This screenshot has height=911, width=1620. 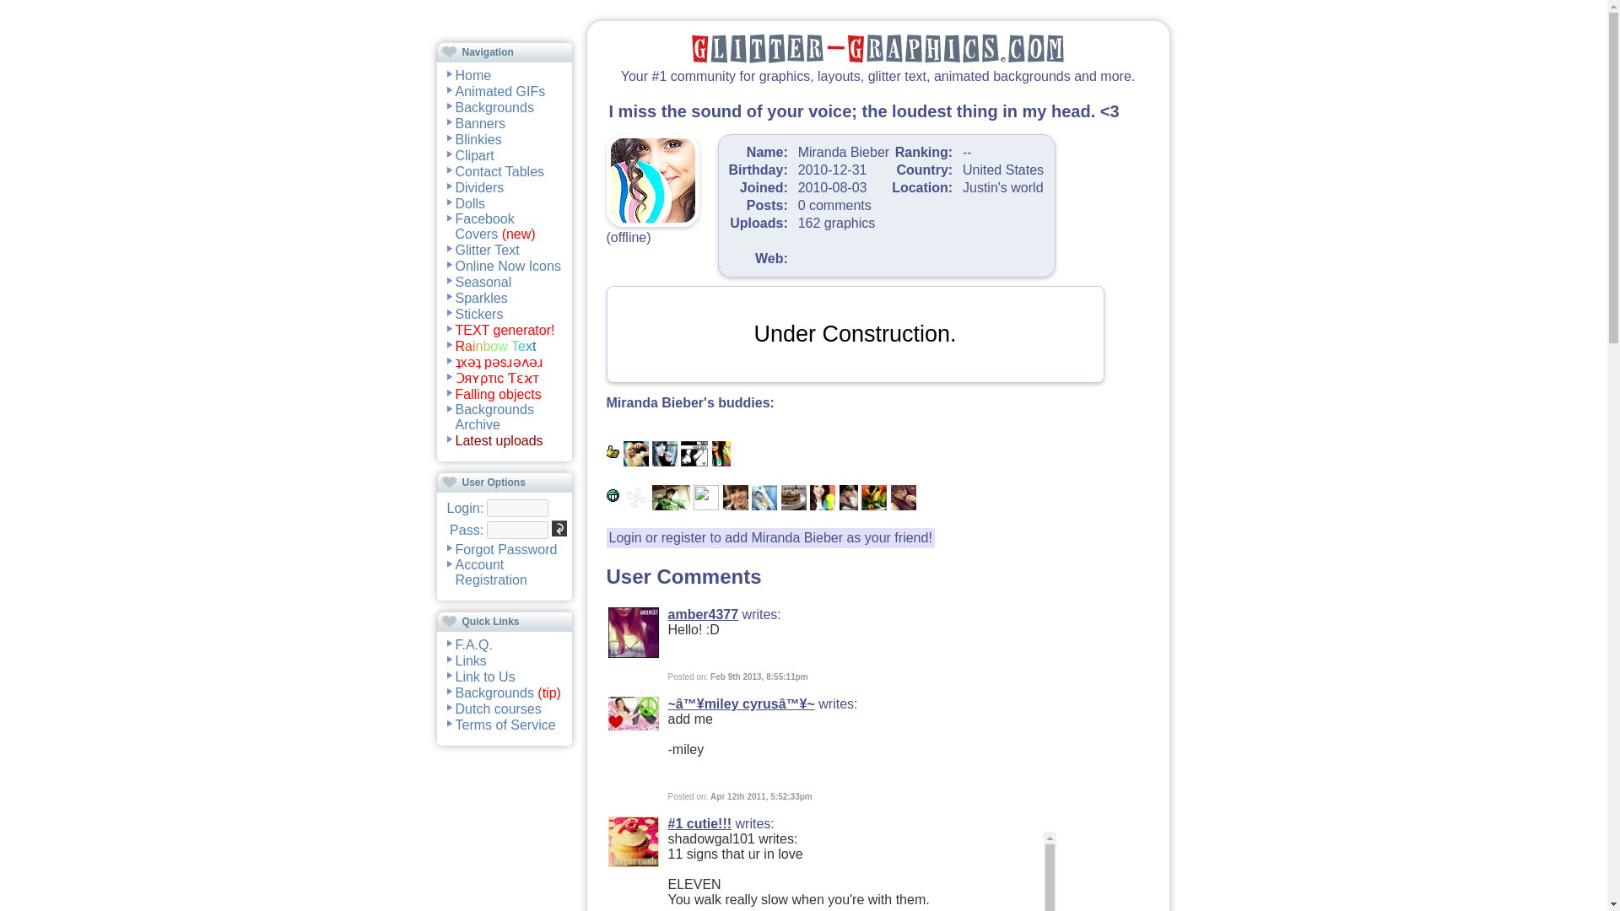 What do you see at coordinates (473, 644) in the screenshot?
I see `F.A.Q.` at bounding box center [473, 644].